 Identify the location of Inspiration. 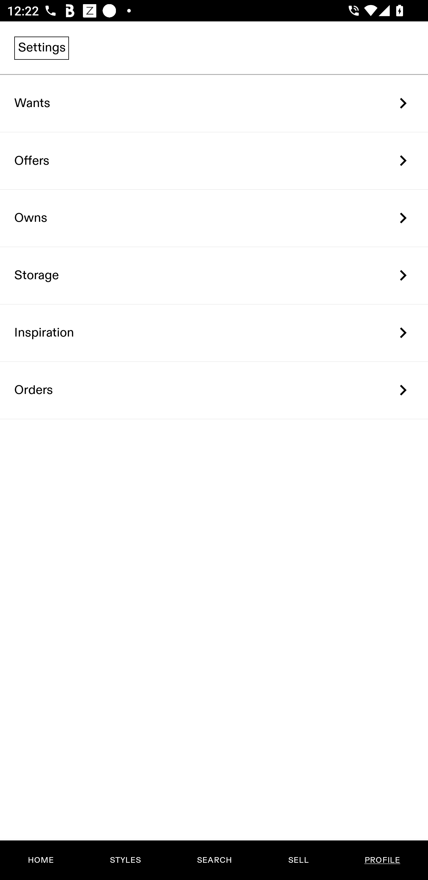
(214, 333).